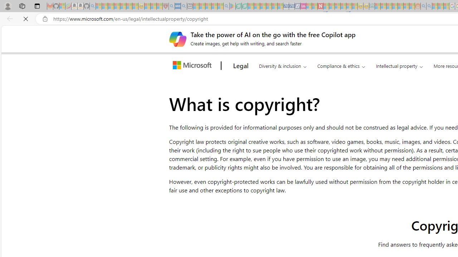  I want to click on Terms of Use Agreement - Sleeping, so click(238, 6).